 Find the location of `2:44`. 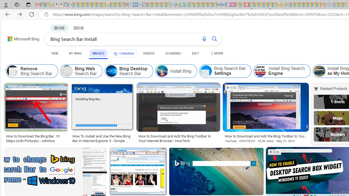

2:44 is located at coordinates (275, 152).